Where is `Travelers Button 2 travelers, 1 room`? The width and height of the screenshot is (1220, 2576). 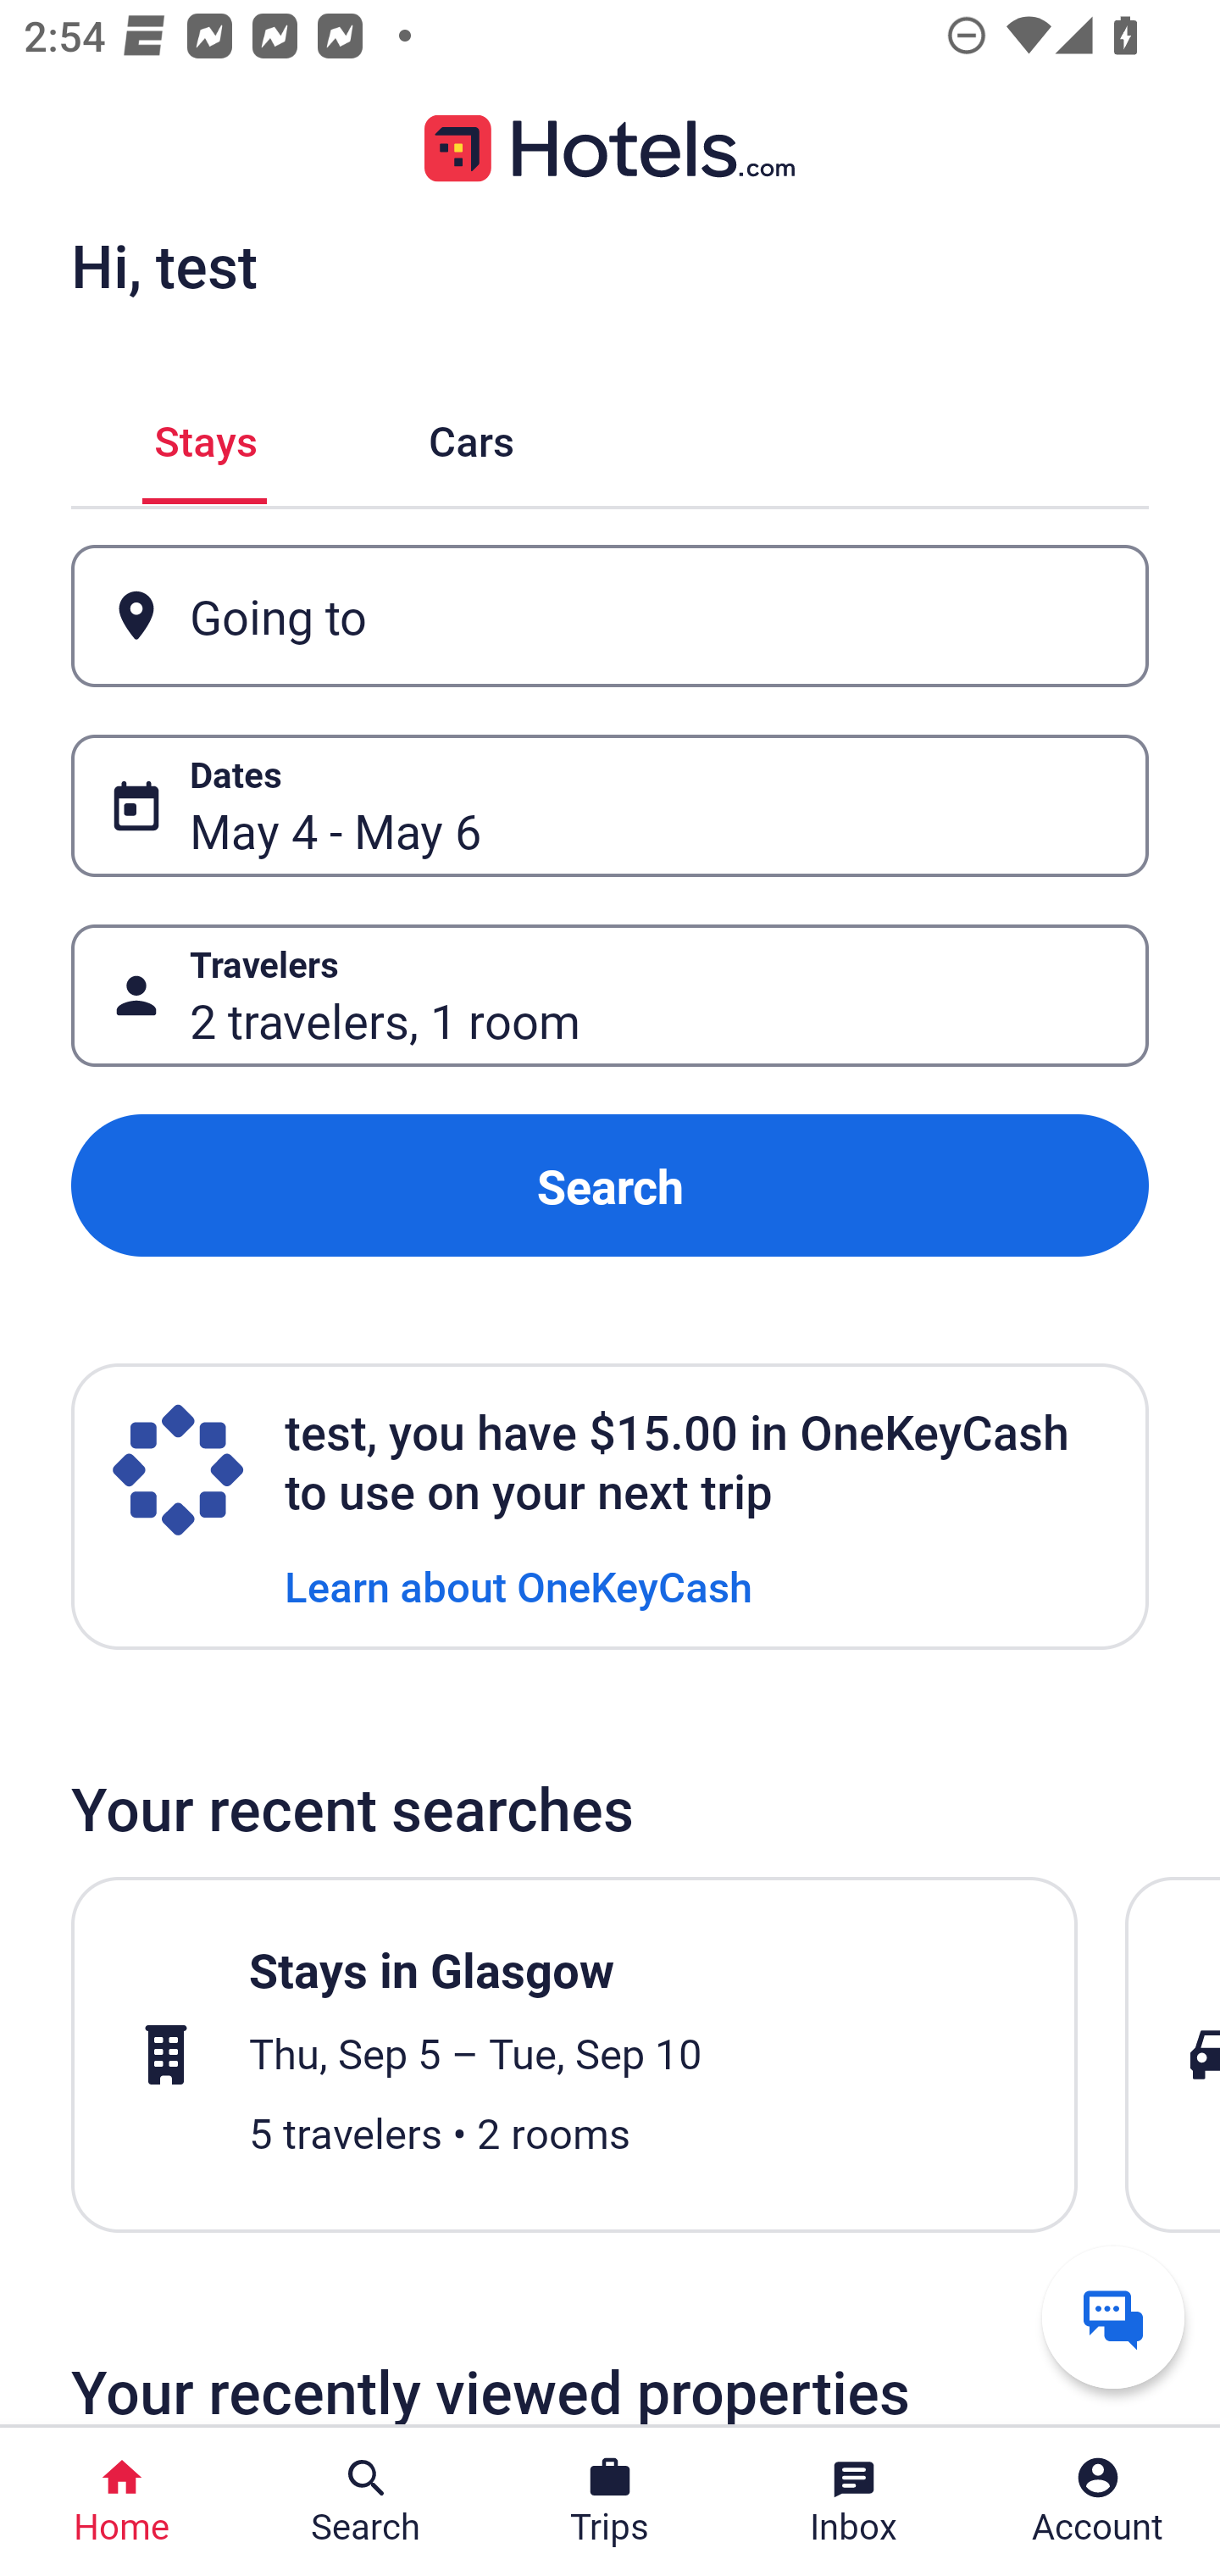 Travelers Button 2 travelers, 1 room is located at coordinates (610, 995).